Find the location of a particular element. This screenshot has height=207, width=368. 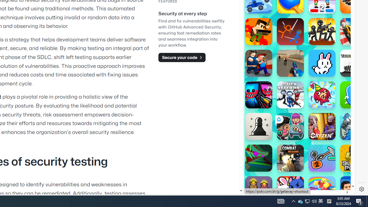

Goober World is located at coordinates (354, 95).